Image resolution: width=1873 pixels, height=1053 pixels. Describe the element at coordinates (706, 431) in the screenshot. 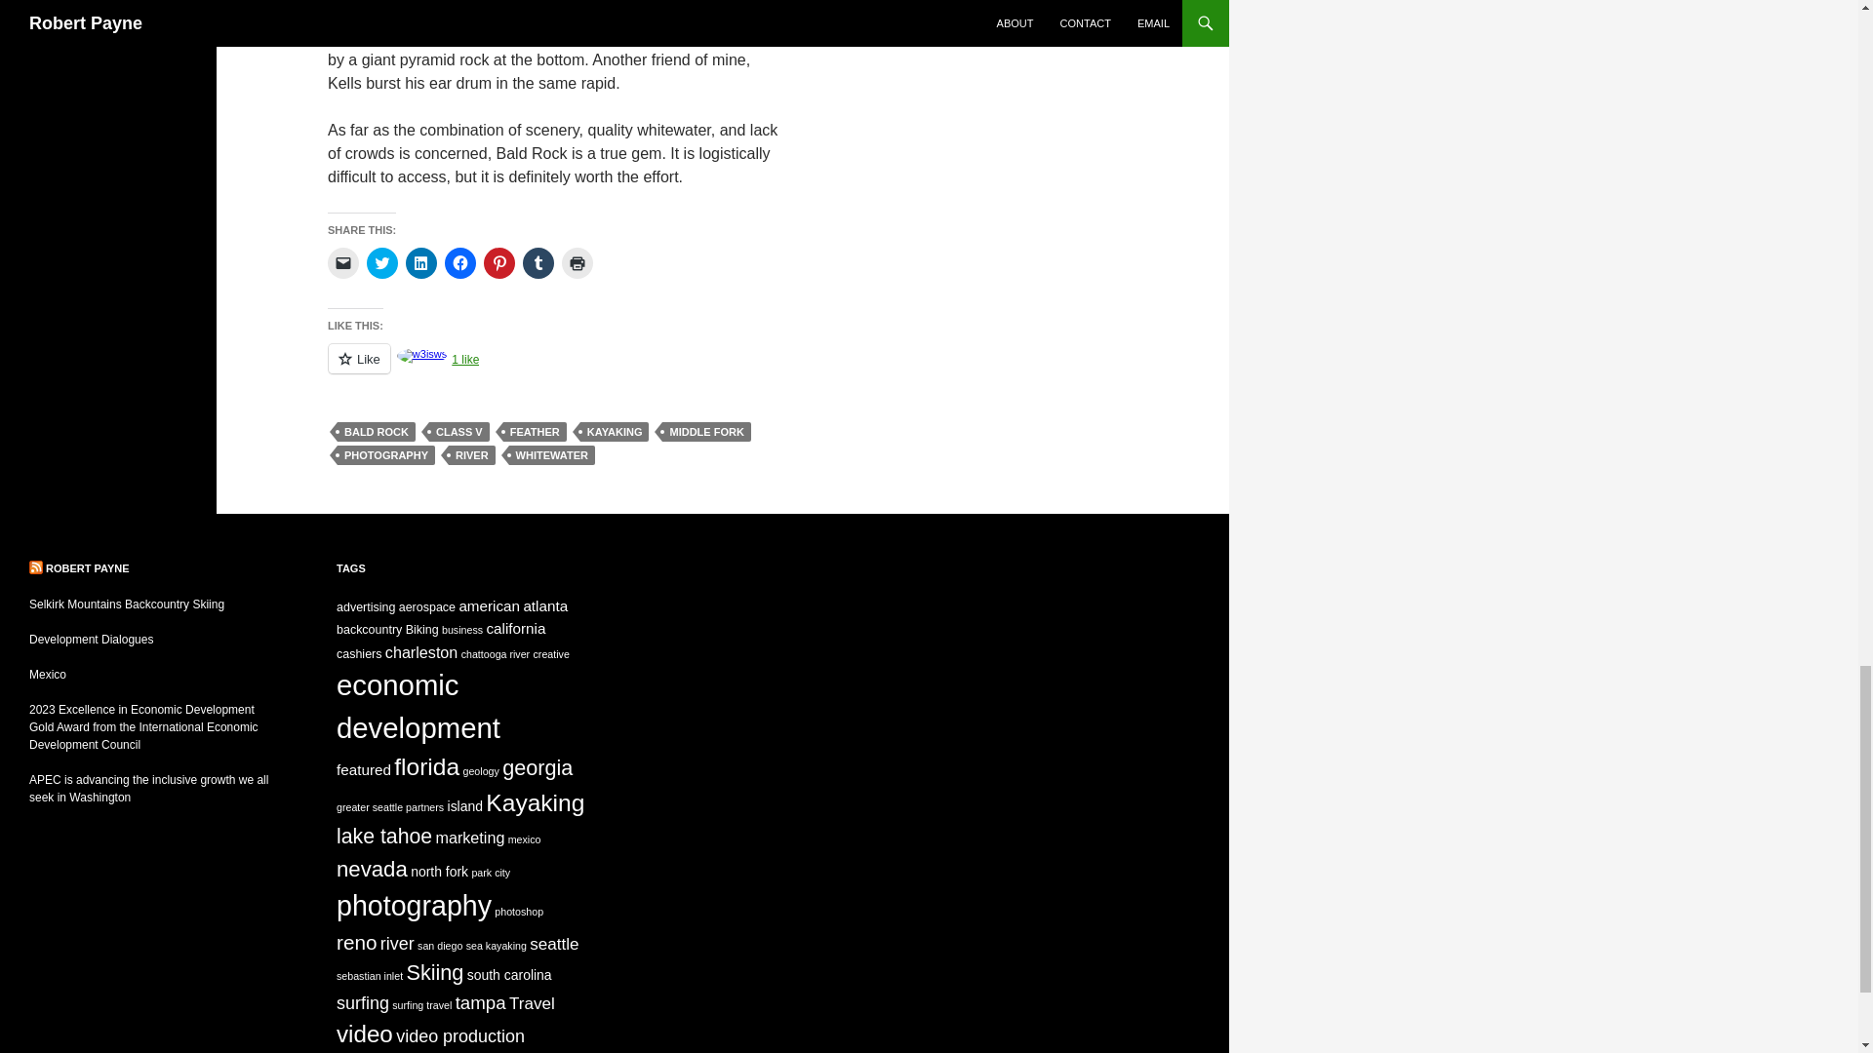

I see `MIDDLE FORK` at that location.